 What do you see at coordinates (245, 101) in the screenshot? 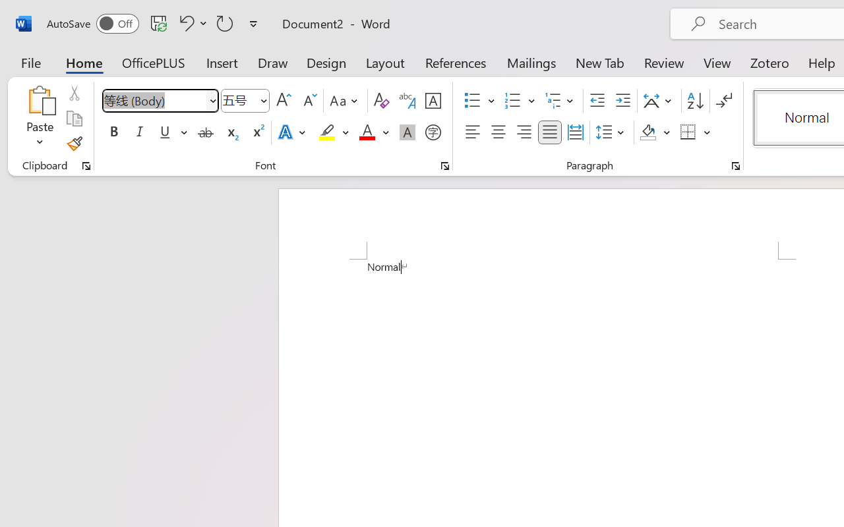
I see `Font Size` at bounding box center [245, 101].